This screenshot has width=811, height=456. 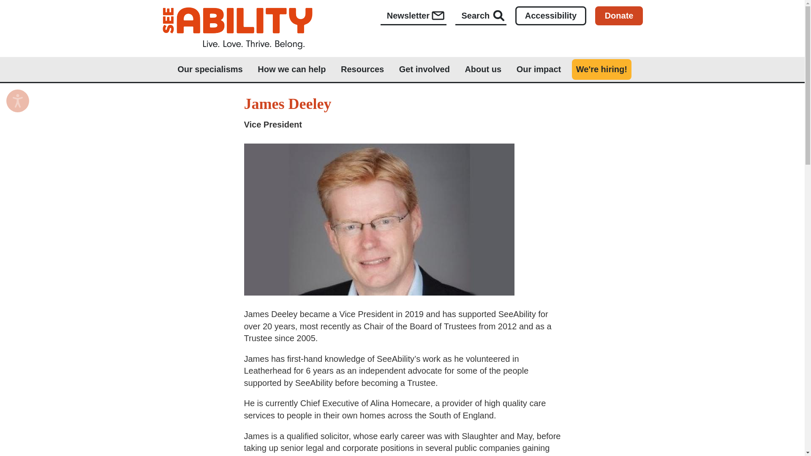 I want to click on Our impact, so click(x=539, y=69).